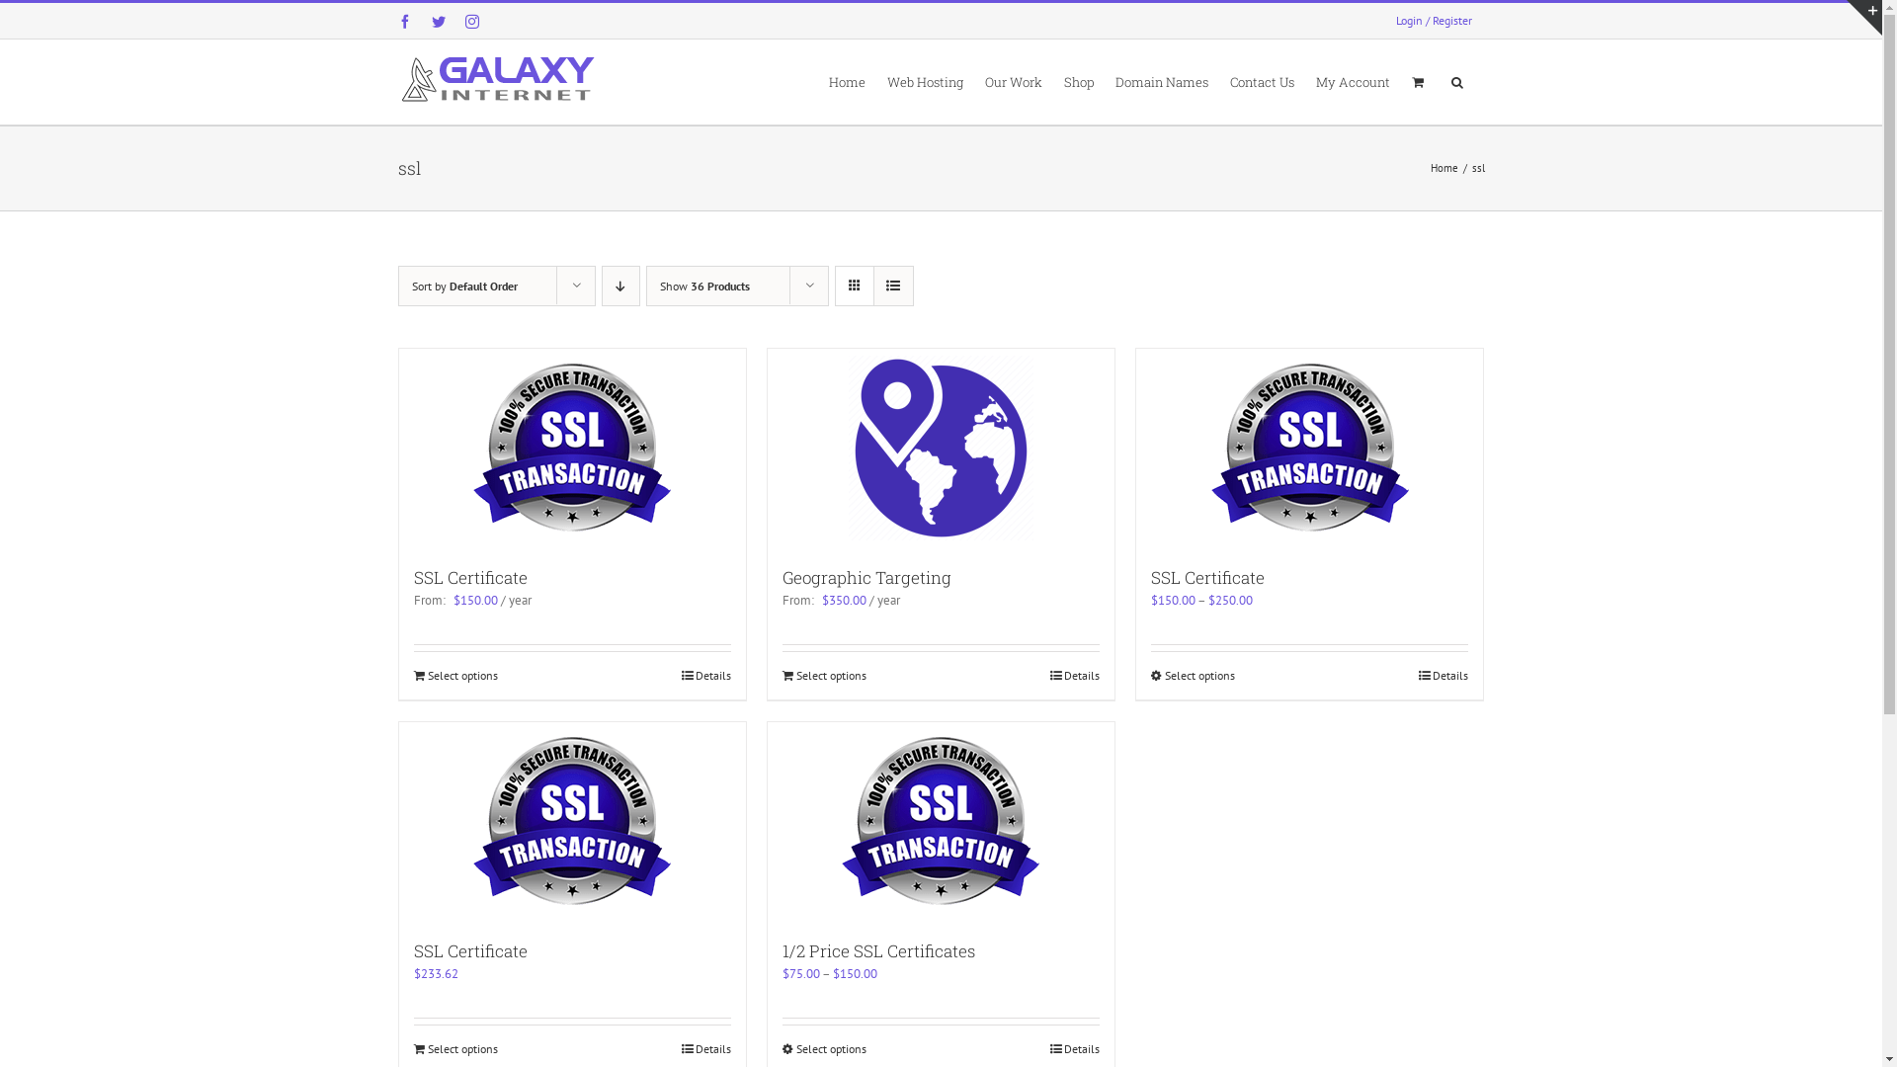 Image resolution: width=1897 pixels, height=1067 pixels. What do you see at coordinates (1078, 81) in the screenshot?
I see `Shop` at bounding box center [1078, 81].